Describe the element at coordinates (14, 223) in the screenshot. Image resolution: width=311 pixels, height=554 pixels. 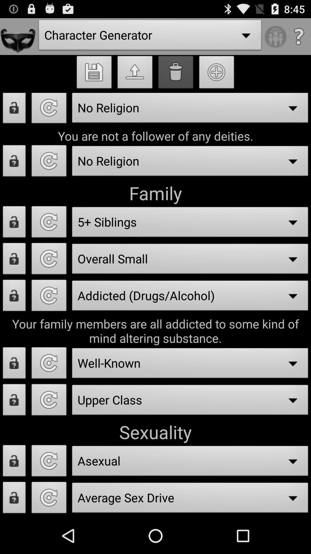
I see `lock unlock` at that location.